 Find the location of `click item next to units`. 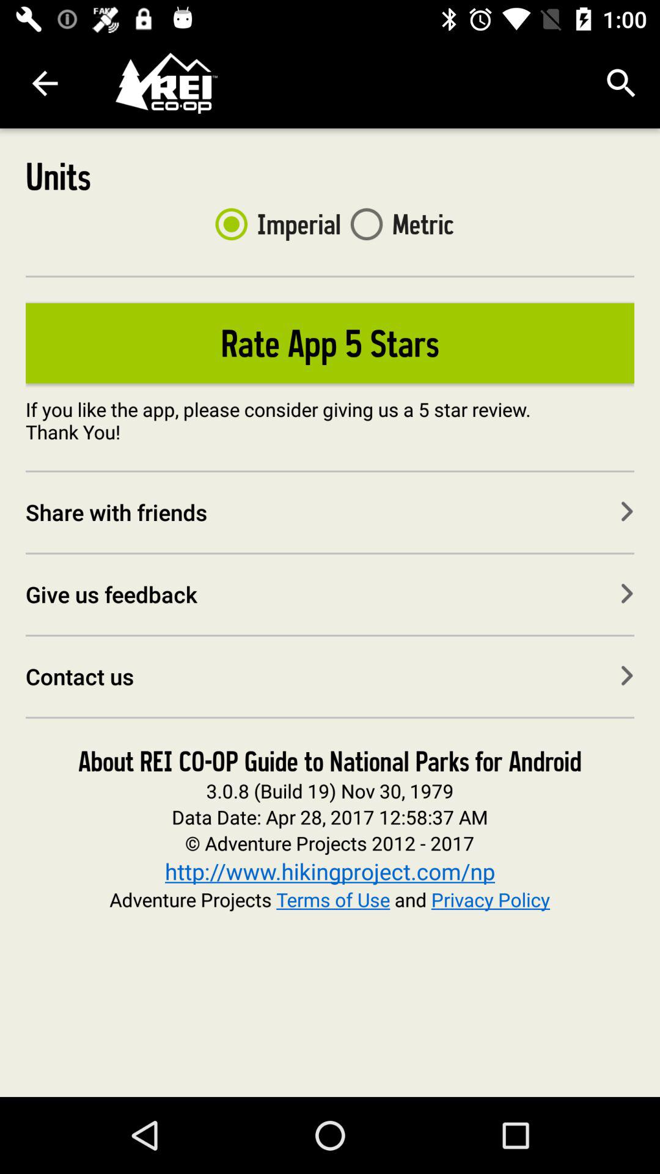

click item next to units is located at coordinates (273, 224).